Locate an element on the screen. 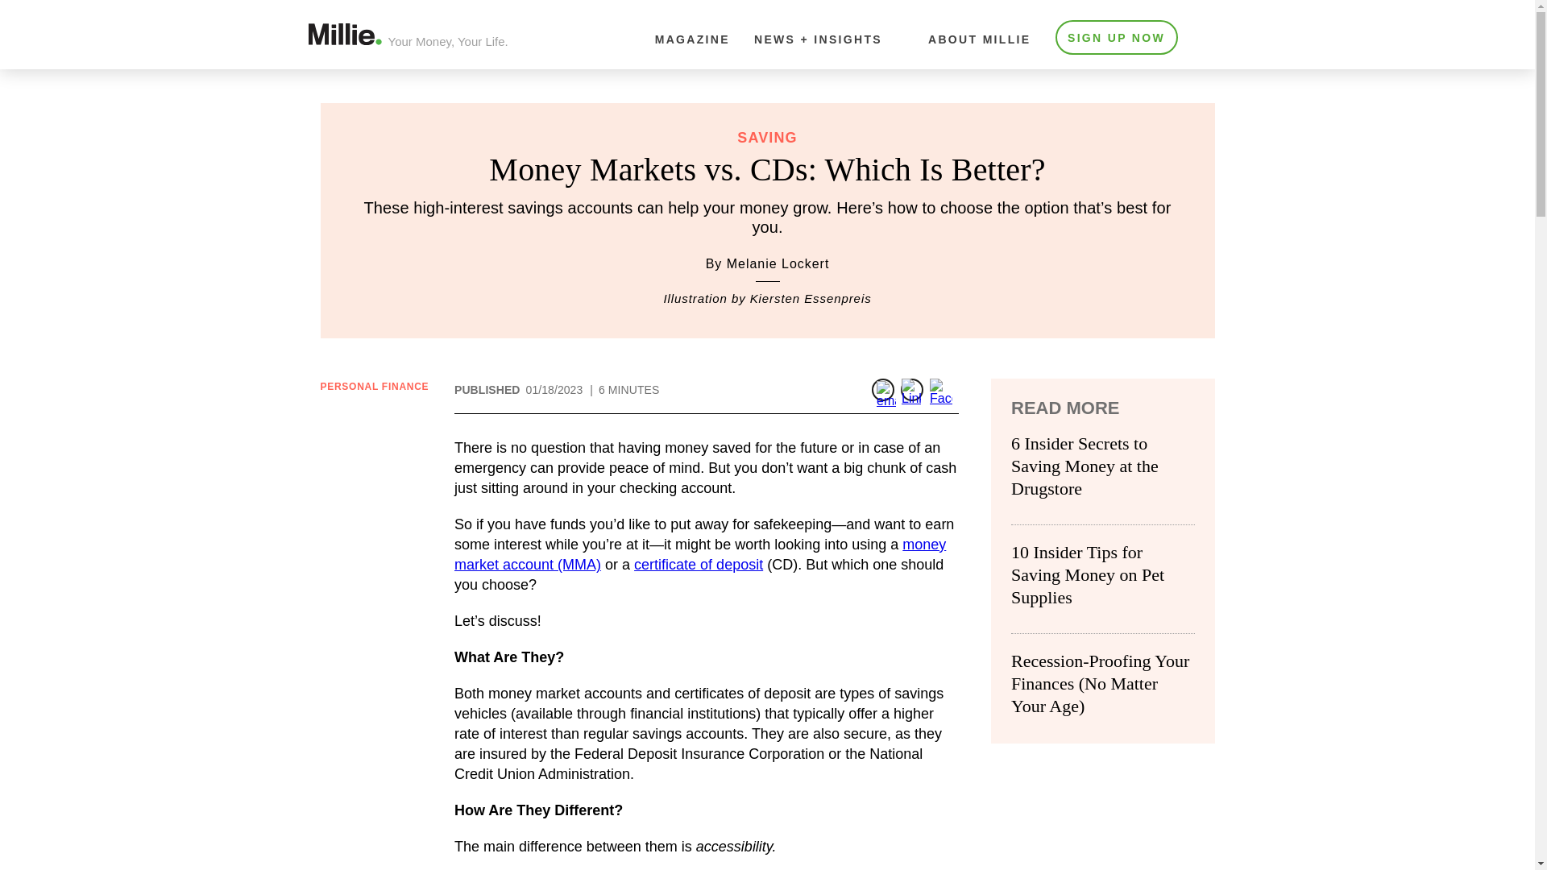 The image size is (1547, 870). PERSONAL FINANCE is located at coordinates (375, 387).